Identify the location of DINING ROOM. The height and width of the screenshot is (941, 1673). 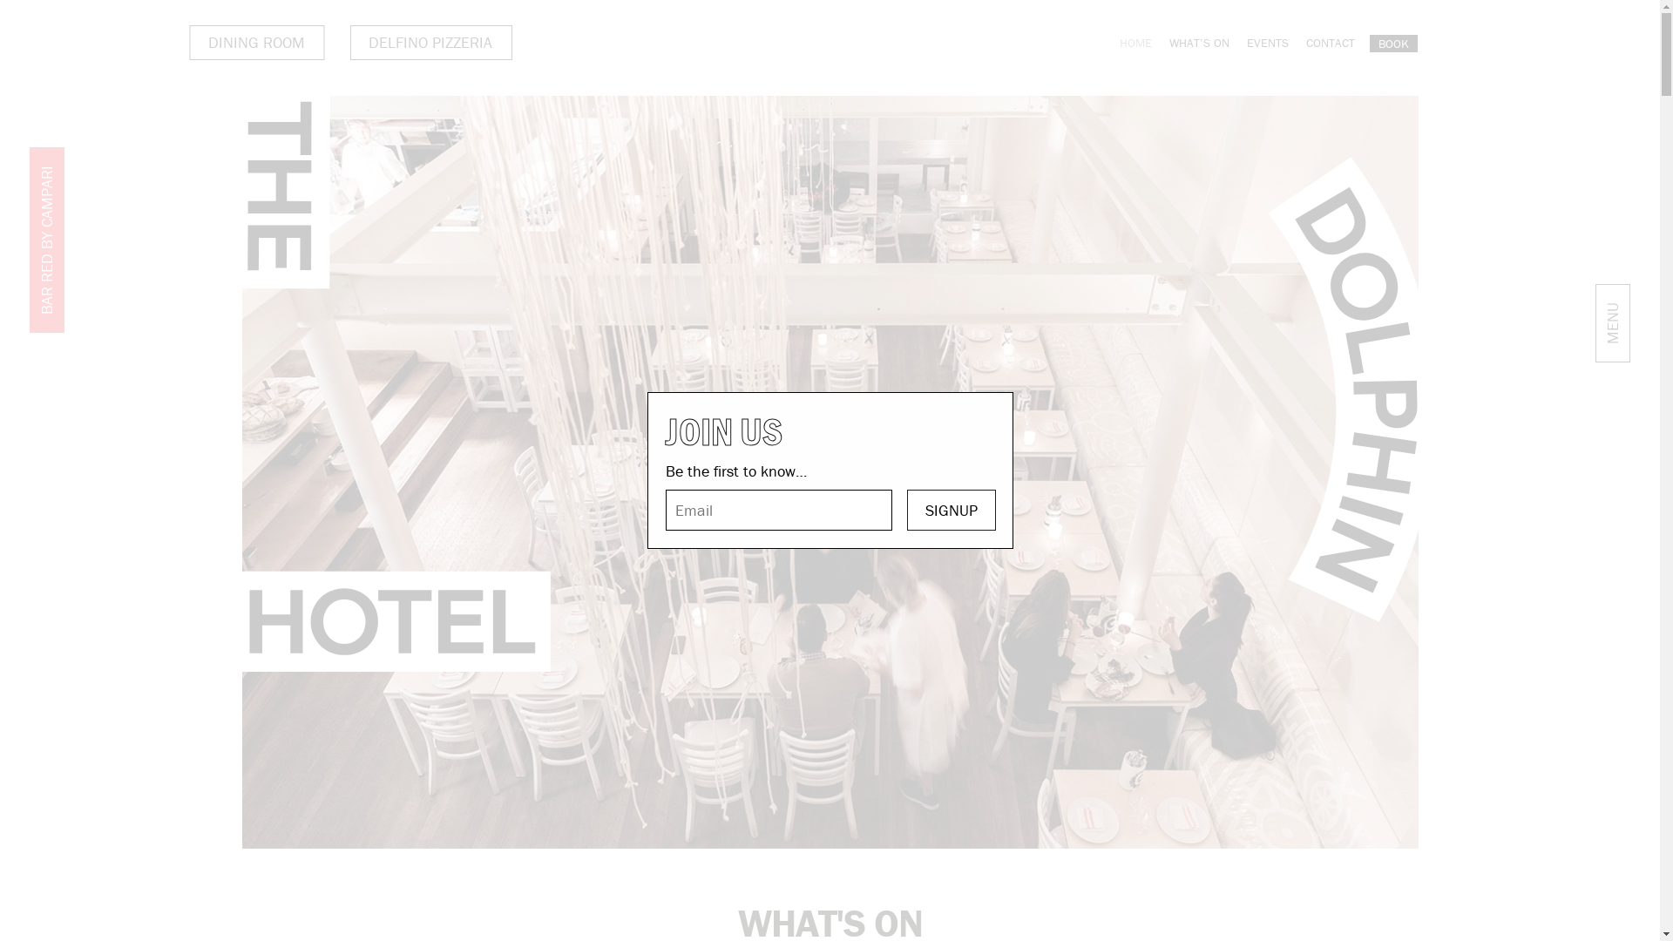
(258, 43).